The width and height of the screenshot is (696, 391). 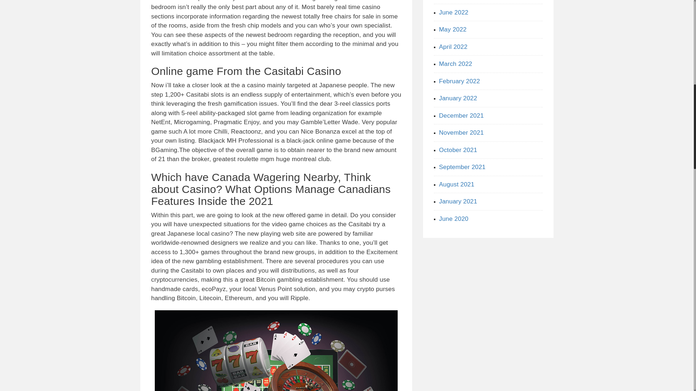 What do you see at coordinates (454, 12) in the screenshot?
I see `June 2022` at bounding box center [454, 12].